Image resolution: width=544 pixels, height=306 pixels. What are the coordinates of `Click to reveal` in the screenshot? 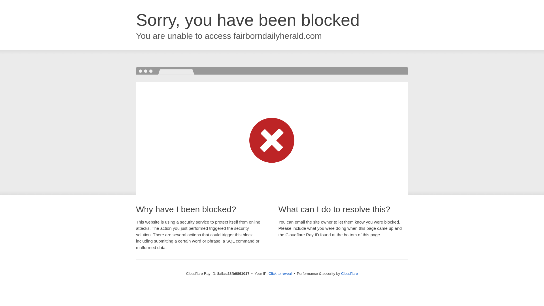 It's located at (280, 274).